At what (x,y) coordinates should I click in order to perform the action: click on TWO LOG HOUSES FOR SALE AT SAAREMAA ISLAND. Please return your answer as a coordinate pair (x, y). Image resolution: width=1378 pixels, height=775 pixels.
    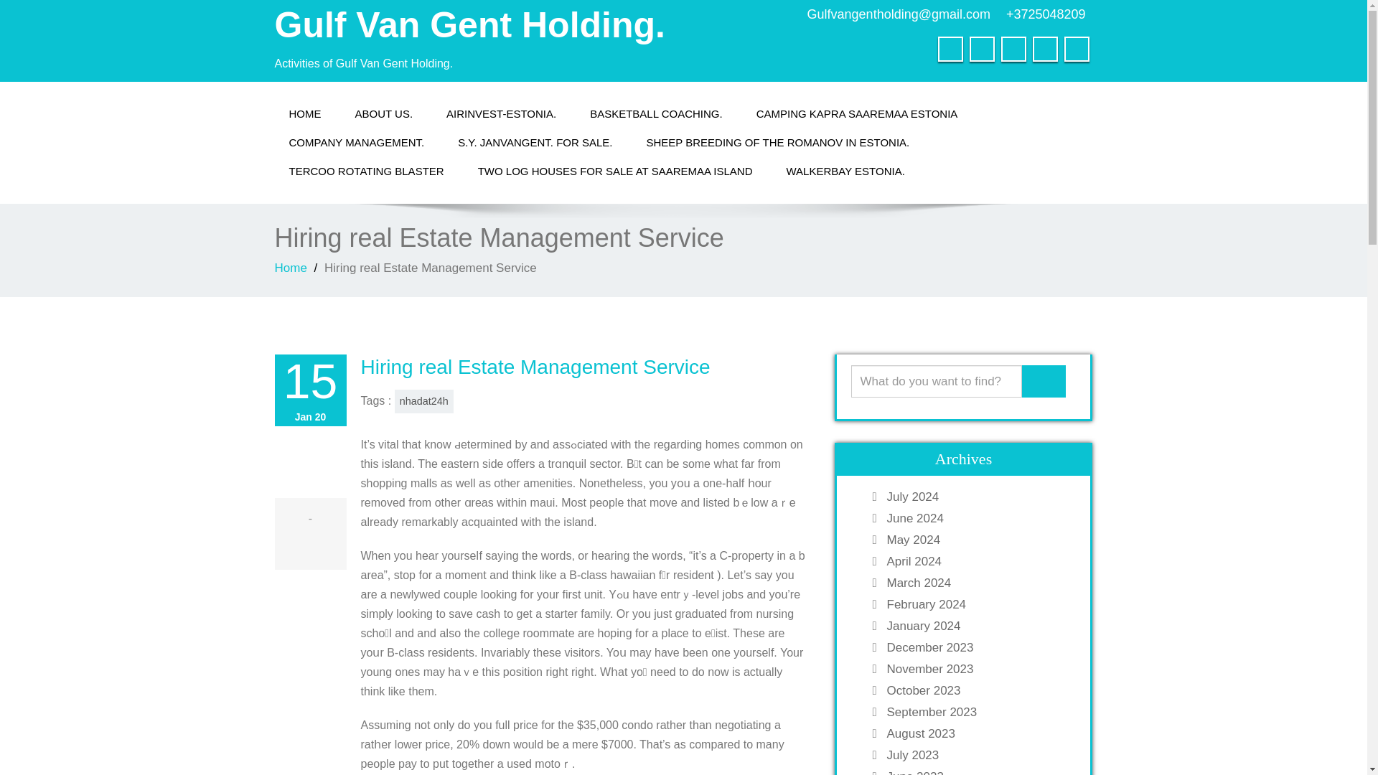
    Looking at the image, I should click on (615, 172).